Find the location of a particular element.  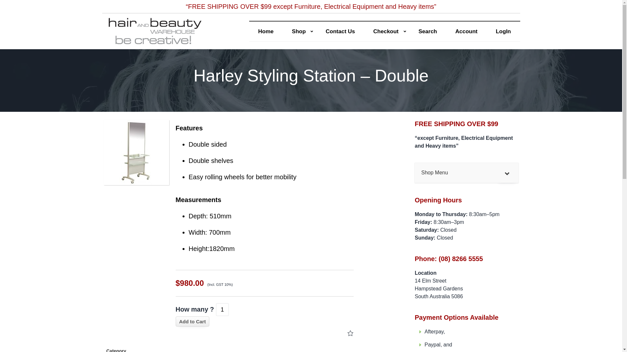

Shop Menu is located at coordinates (467, 173).